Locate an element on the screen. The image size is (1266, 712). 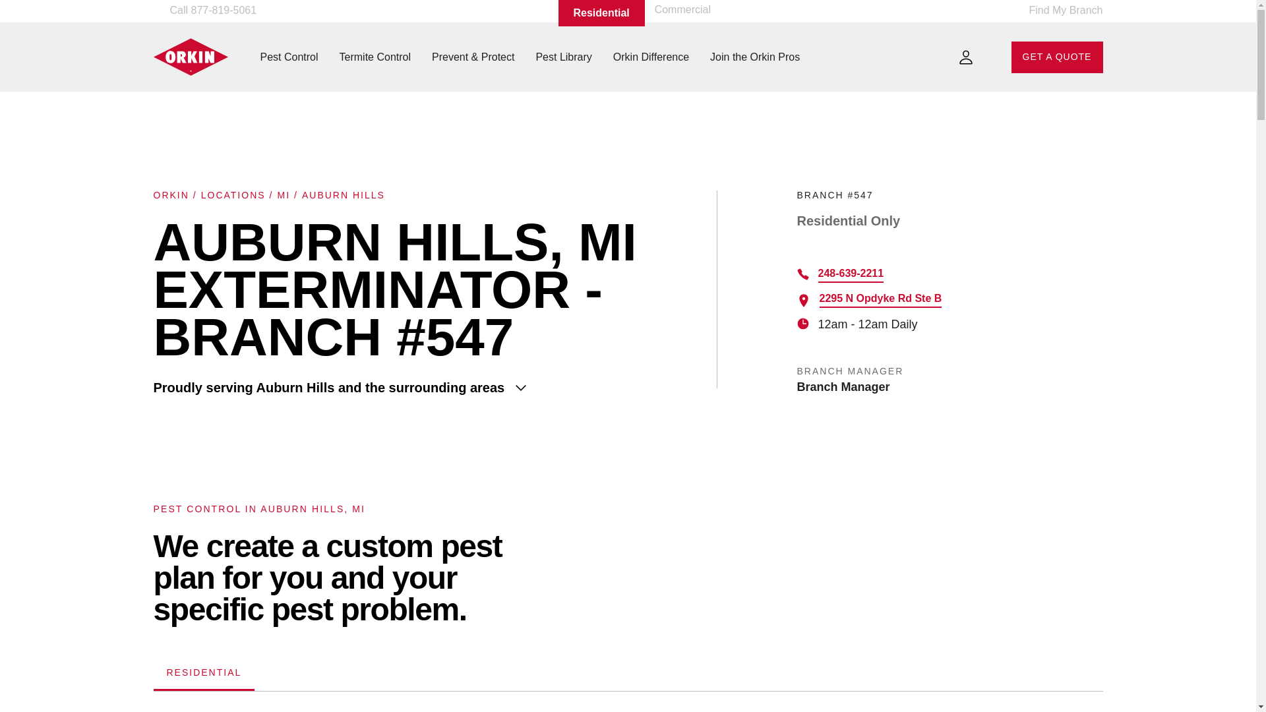
Proudly serving Auburn Hills and the surrounding areas is located at coordinates (426, 388).